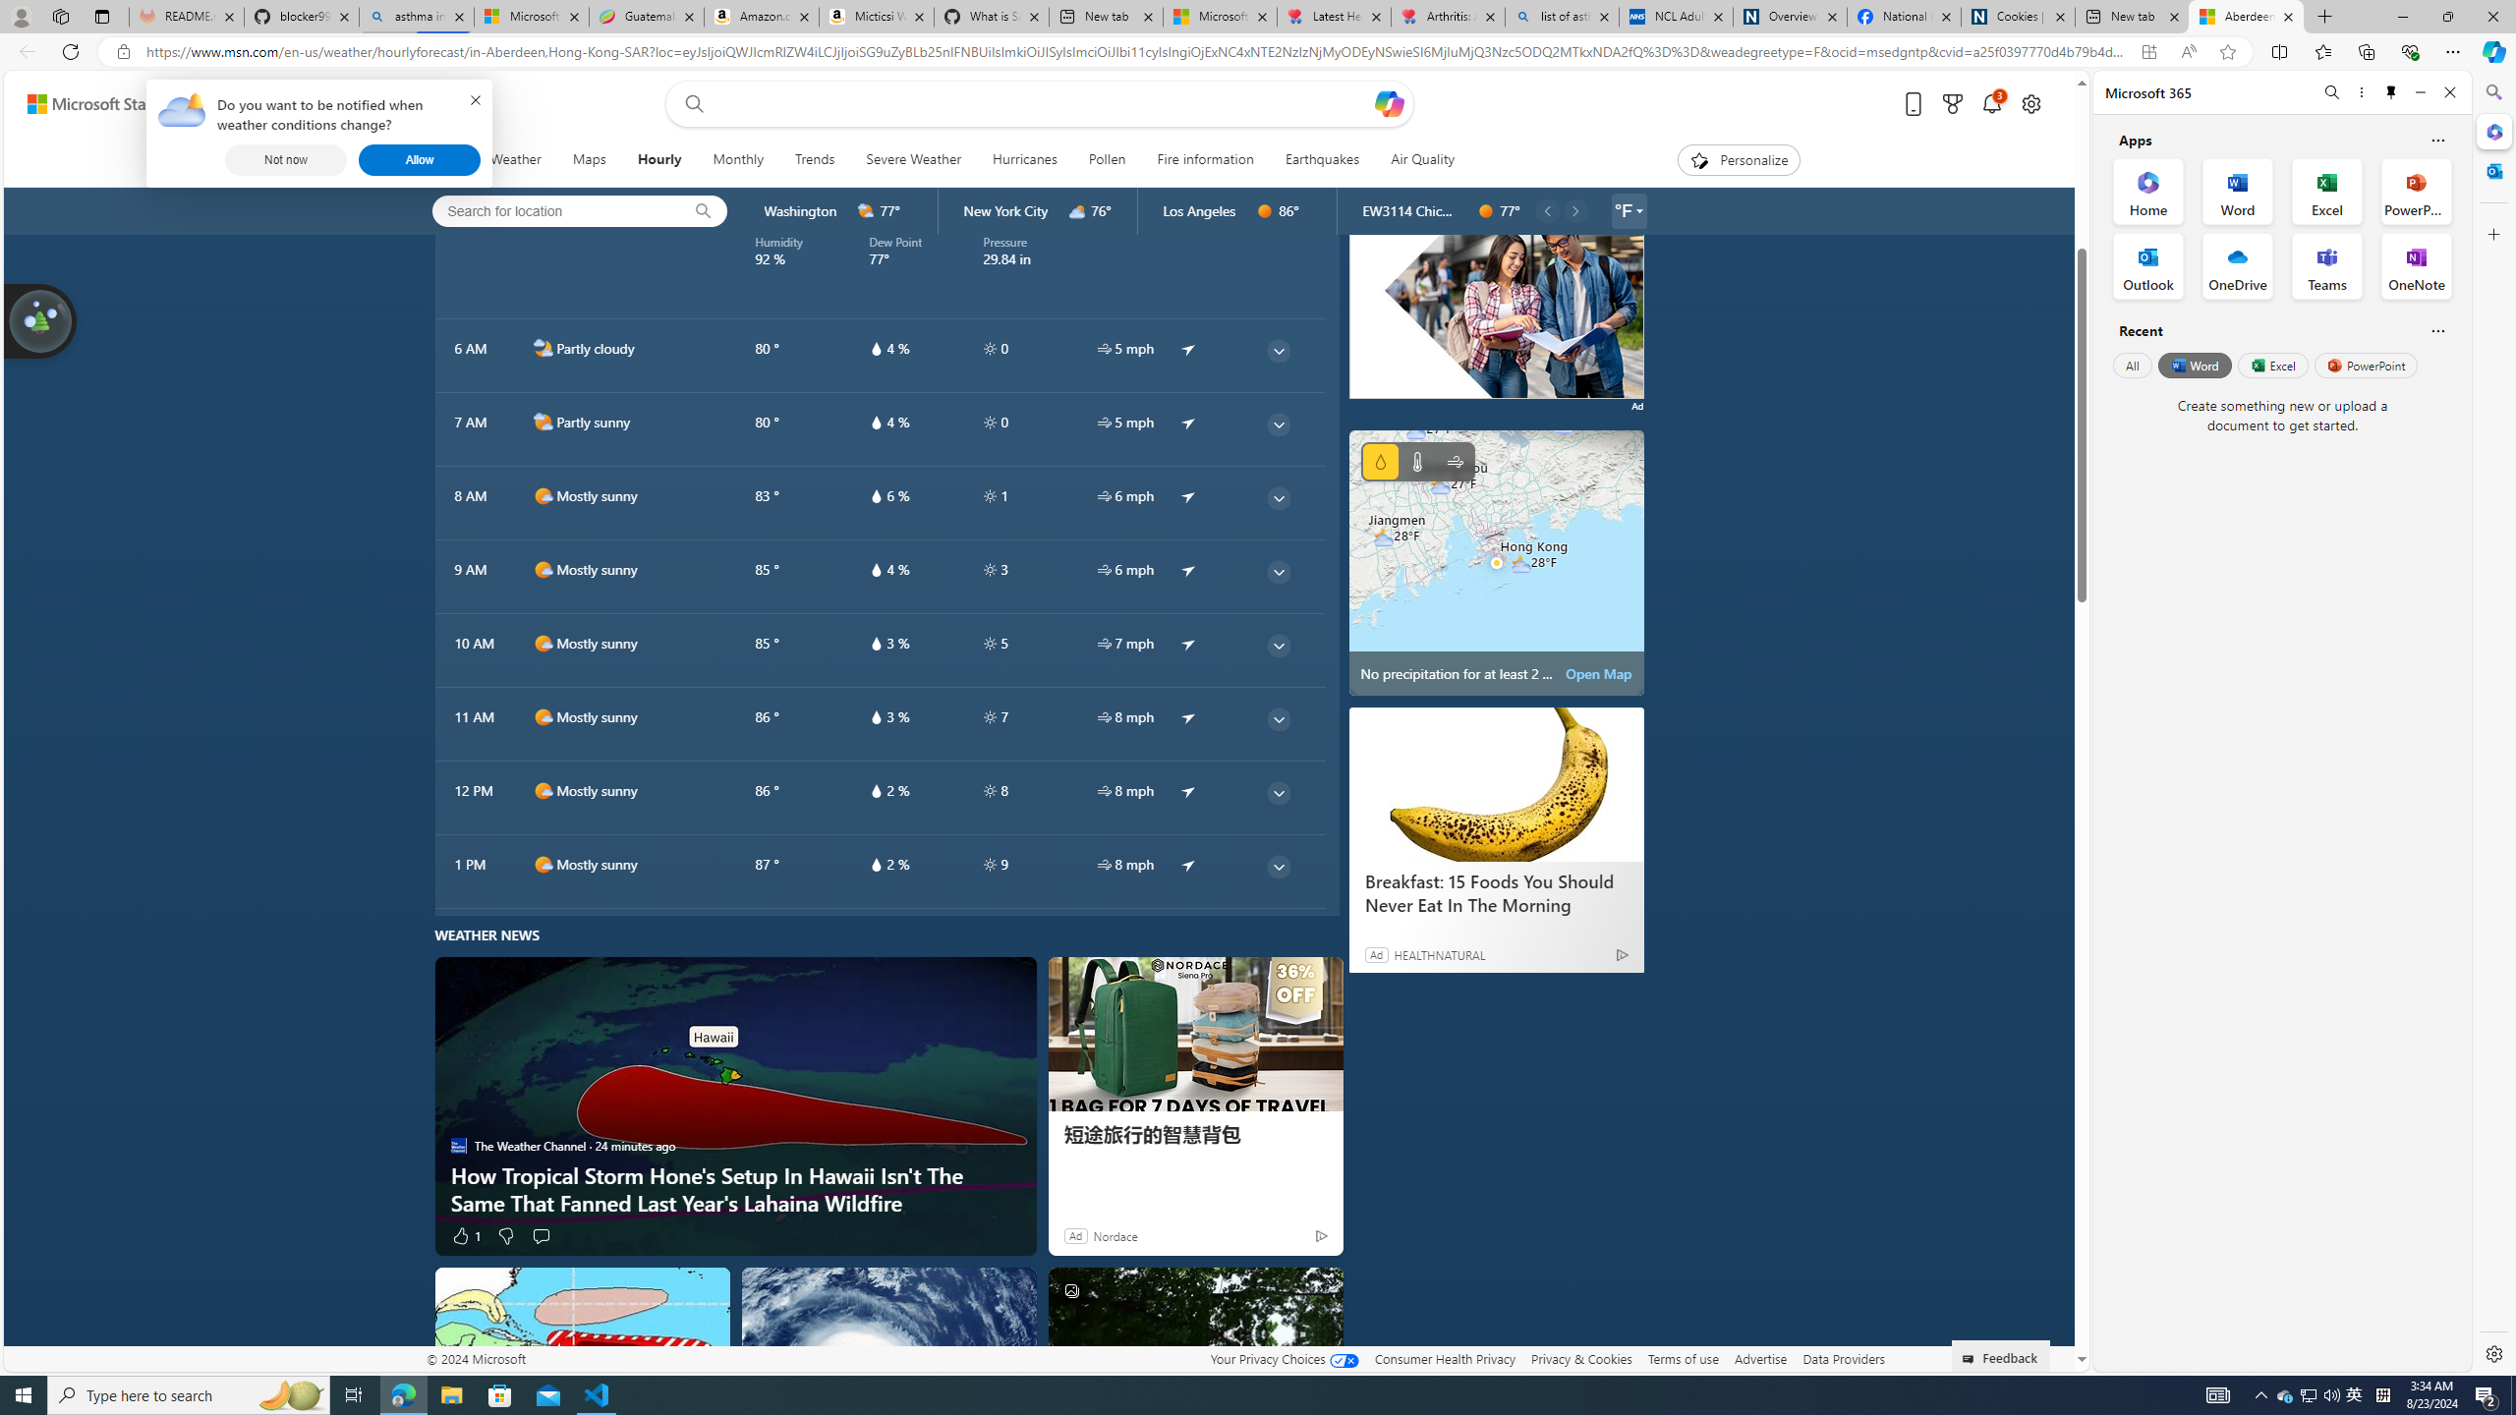 The height and width of the screenshot is (1415, 2516). What do you see at coordinates (1497, 562) in the screenshot?
I see `static map image of vector map` at bounding box center [1497, 562].